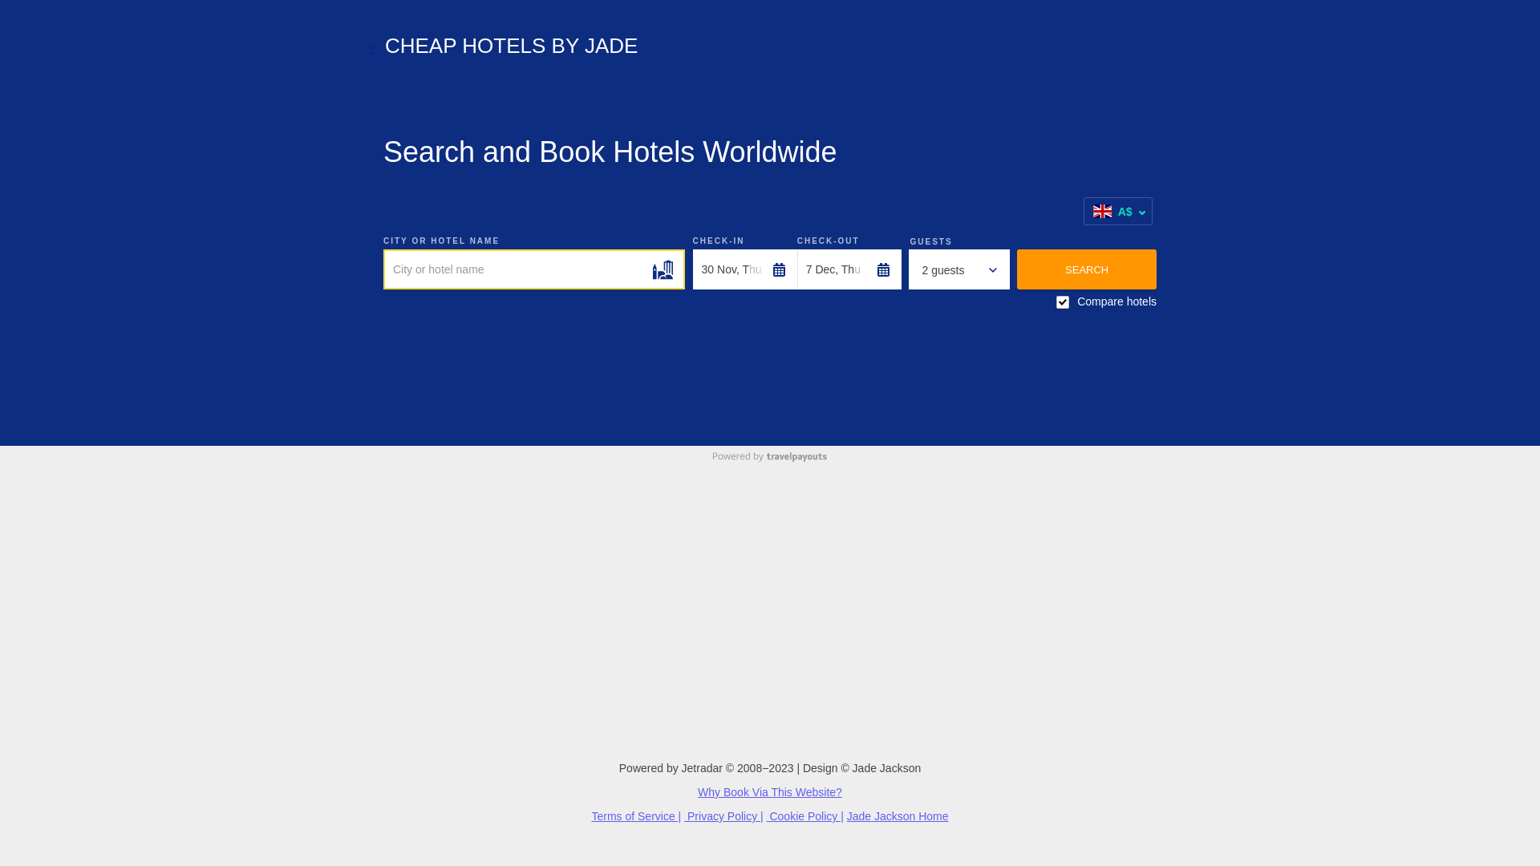 Image resolution: width=1540 pixels, height=866 pixels. Describe the element at coordinates (373, 50) in the screenshot. I see `"` at that location.